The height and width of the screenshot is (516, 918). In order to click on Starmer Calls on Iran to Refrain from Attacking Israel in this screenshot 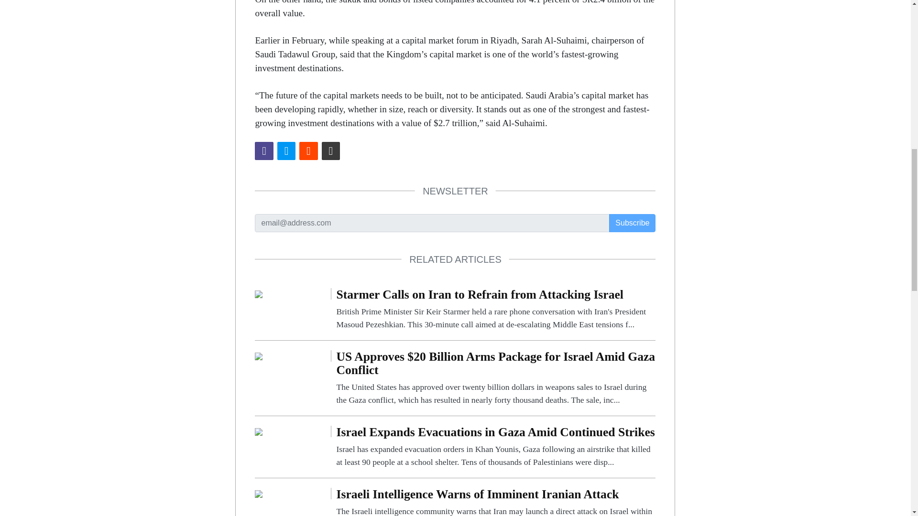, I will do `click(259, 293)`.